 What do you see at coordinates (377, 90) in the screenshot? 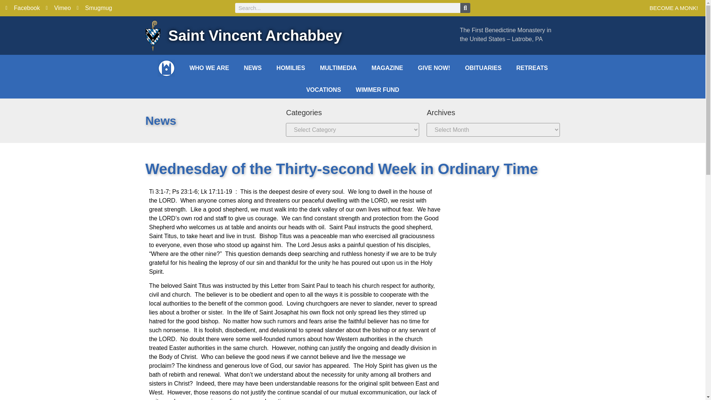
I see `WIMMER FUND` at bounding box center [377, 90].